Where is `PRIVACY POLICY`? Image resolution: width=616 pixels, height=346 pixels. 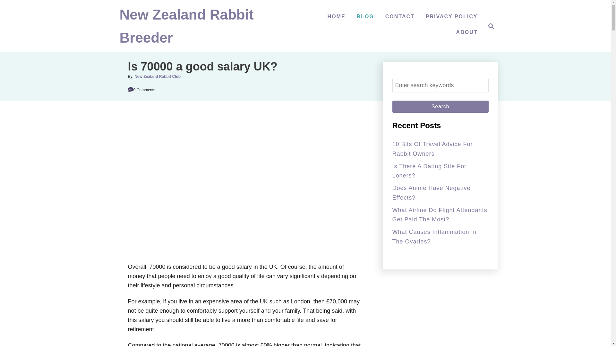 PRIVACY POLICY is located at coordinates (440, 107).